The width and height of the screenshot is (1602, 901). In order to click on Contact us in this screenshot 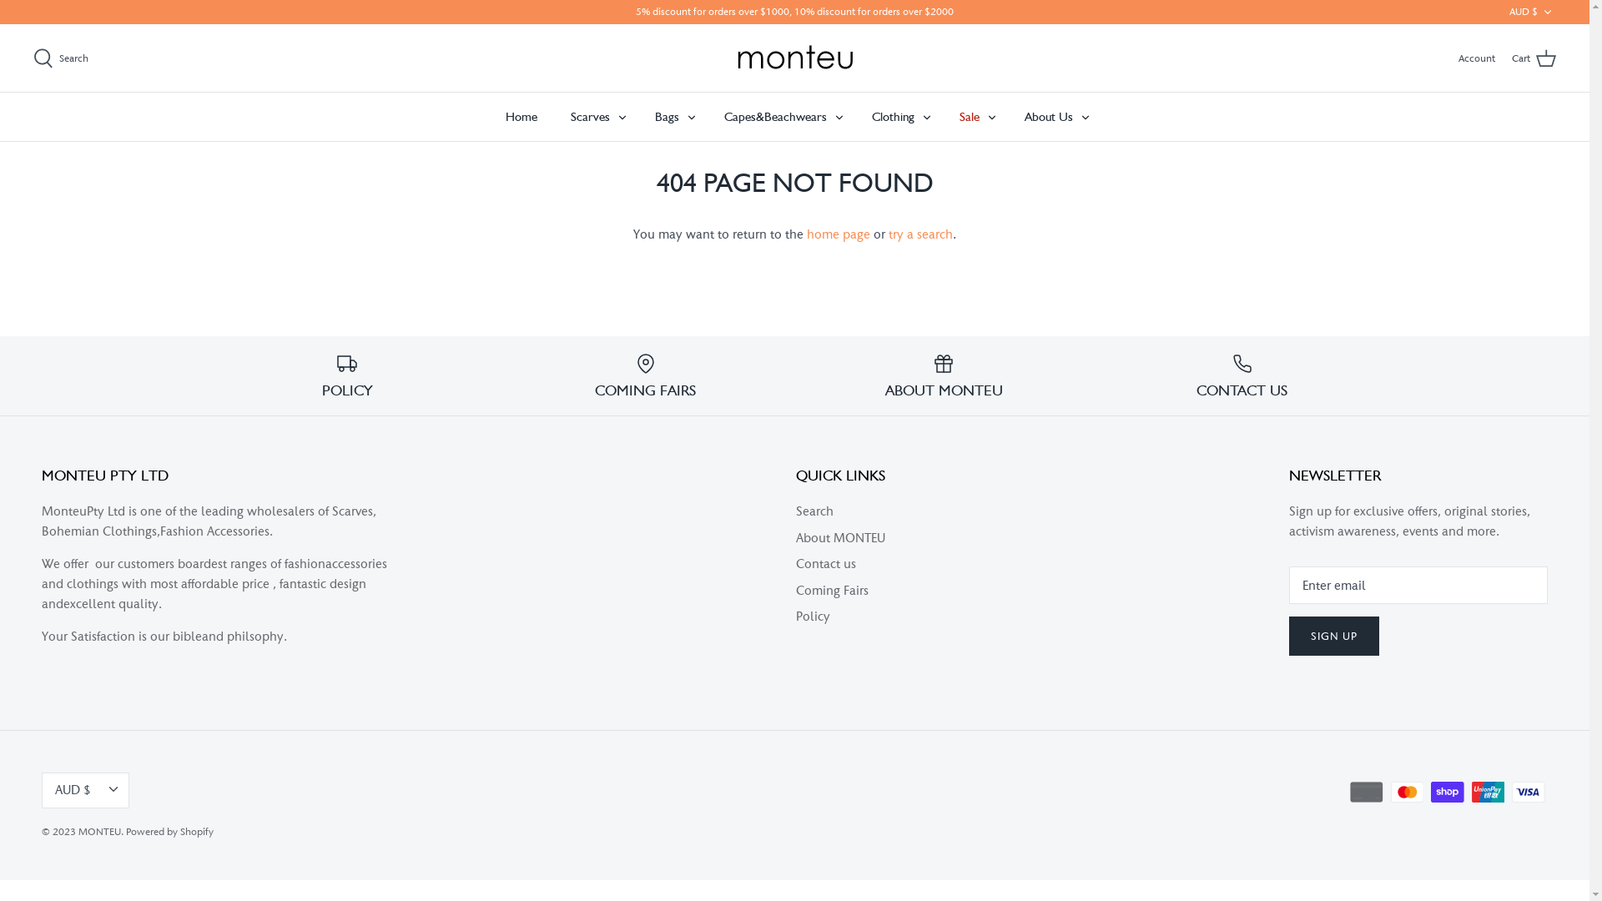, I will do `click(826, 564)`.